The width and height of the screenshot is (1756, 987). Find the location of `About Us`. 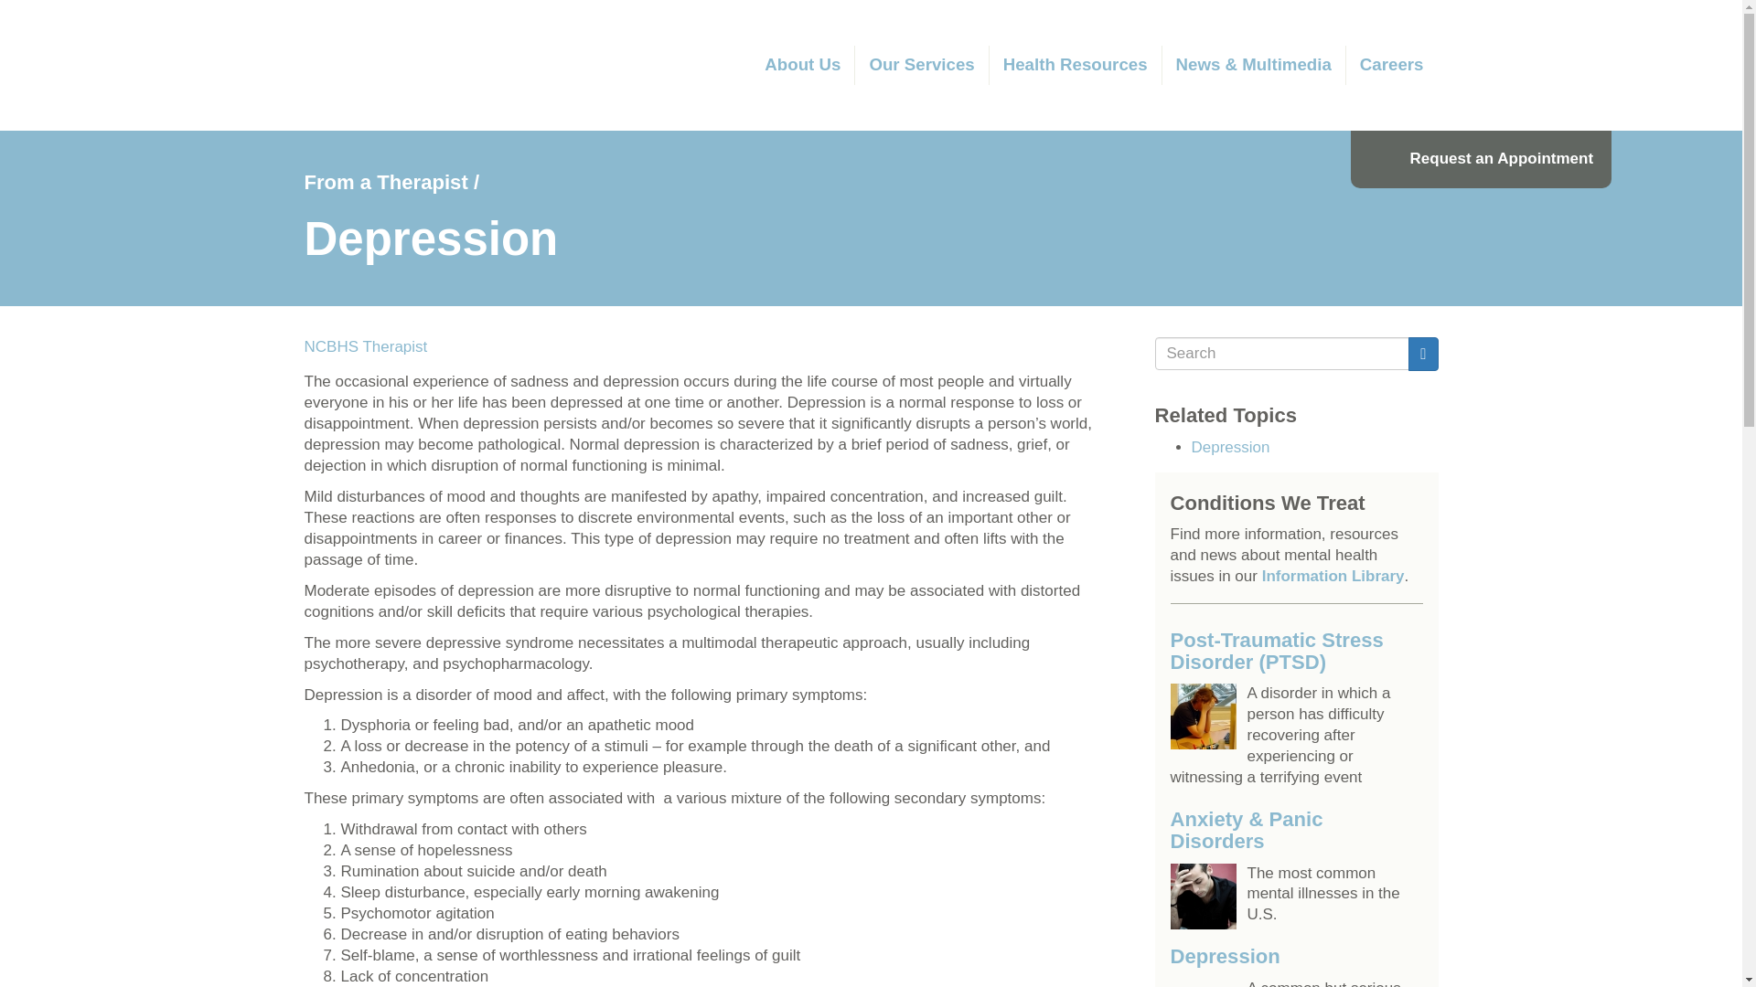

About Us is located at coordinates (803, 64).